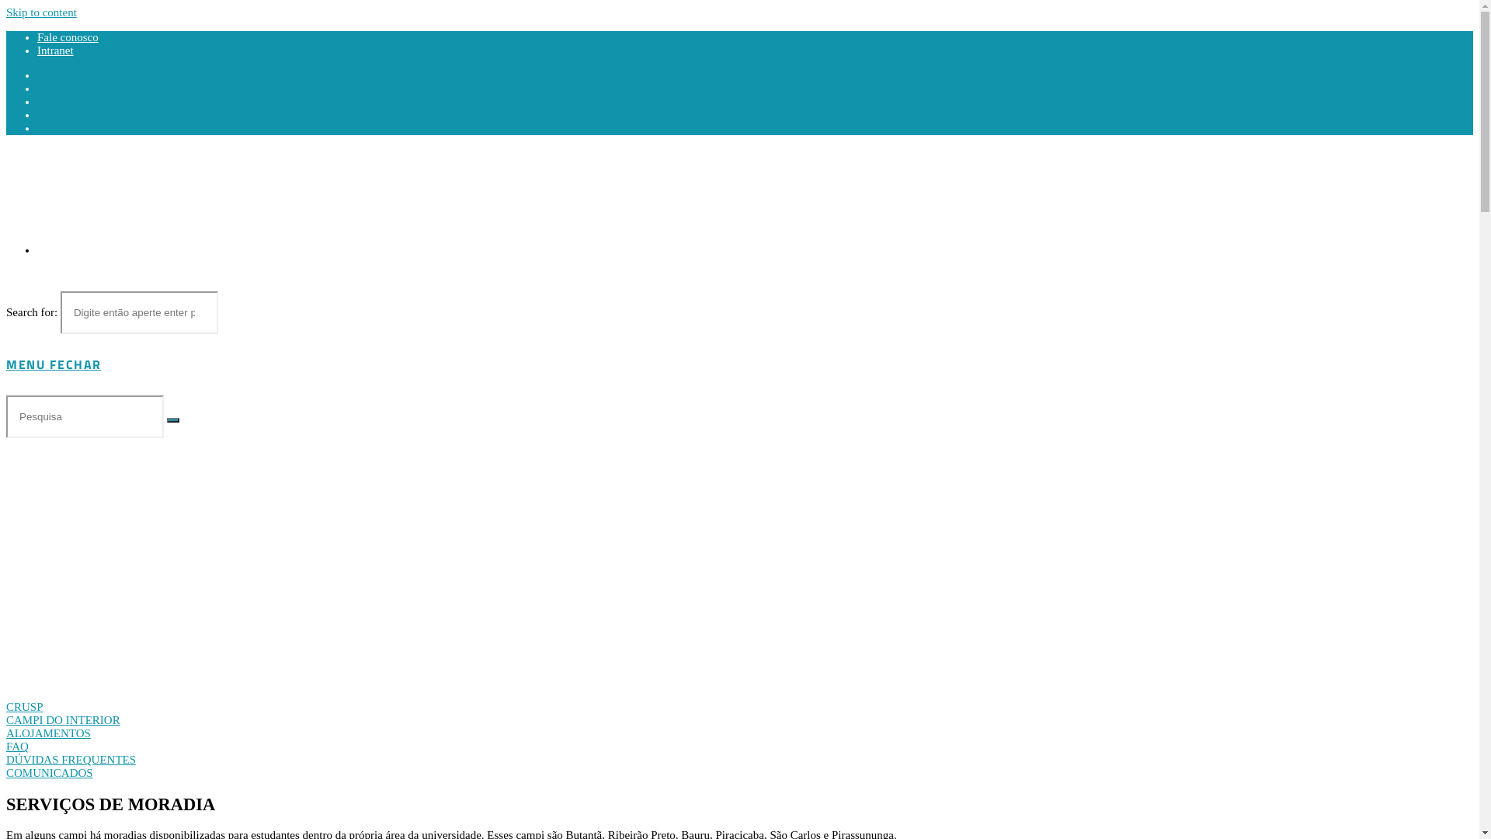  I want to click on Skip to content, so click(42, 12).